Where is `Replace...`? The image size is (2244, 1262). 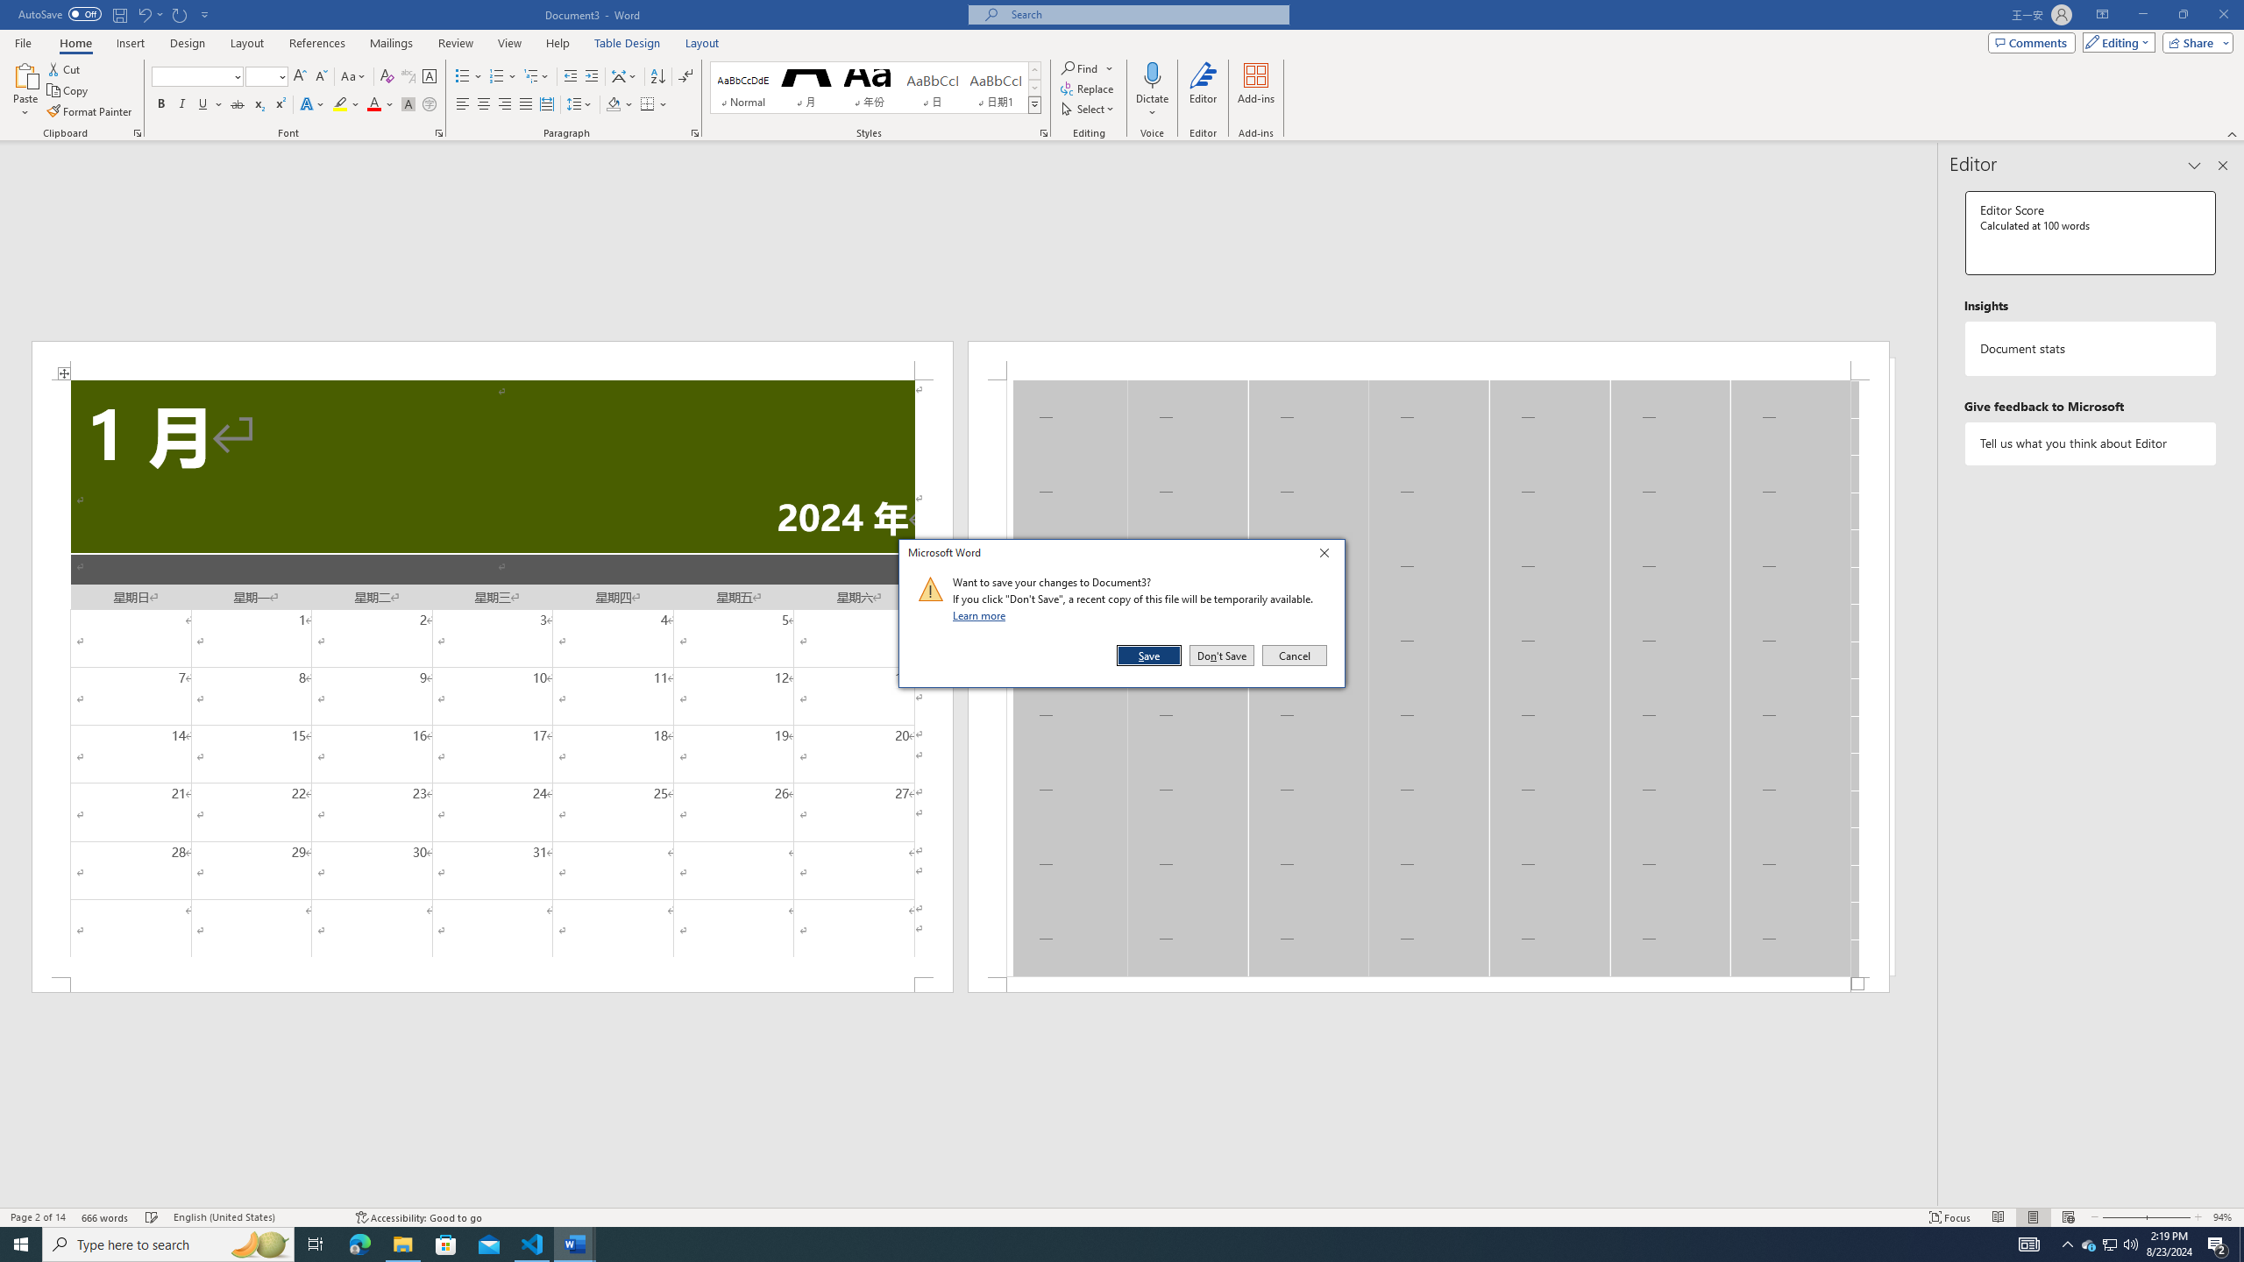 Replace... is located at coordinates (1088, 88).